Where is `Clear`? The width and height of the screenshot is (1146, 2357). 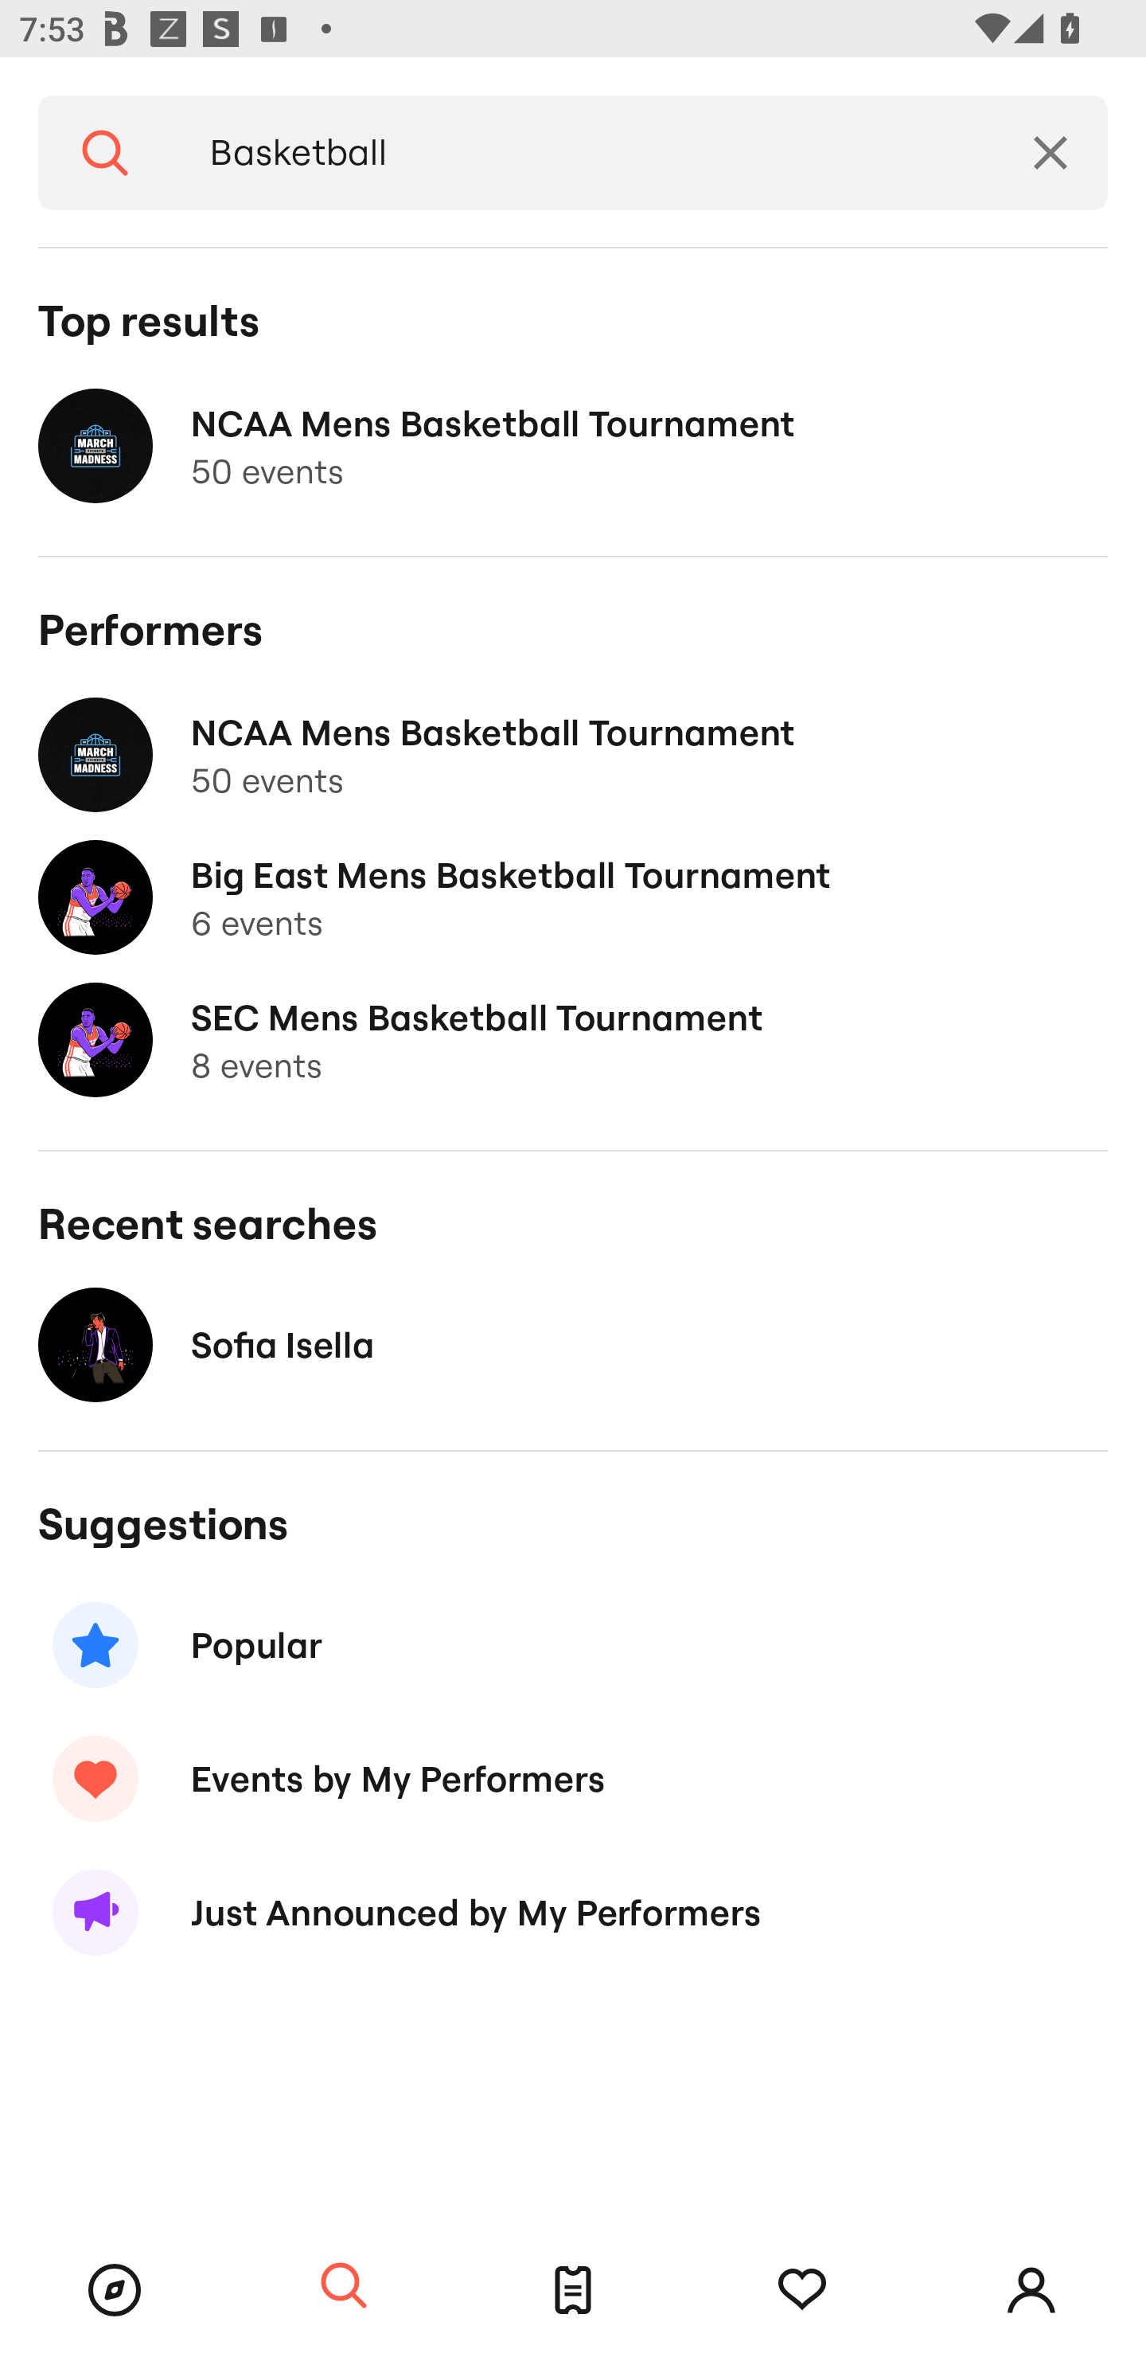
Clear is located at coordinates (1050, 153).